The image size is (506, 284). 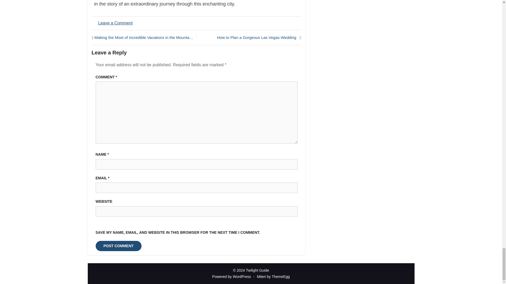 What do you see at coordinates (143, 37) in the screenshot?
I see `Making the Most of Incredible Vacations in the Mountains` at bounding box center [143, 37].